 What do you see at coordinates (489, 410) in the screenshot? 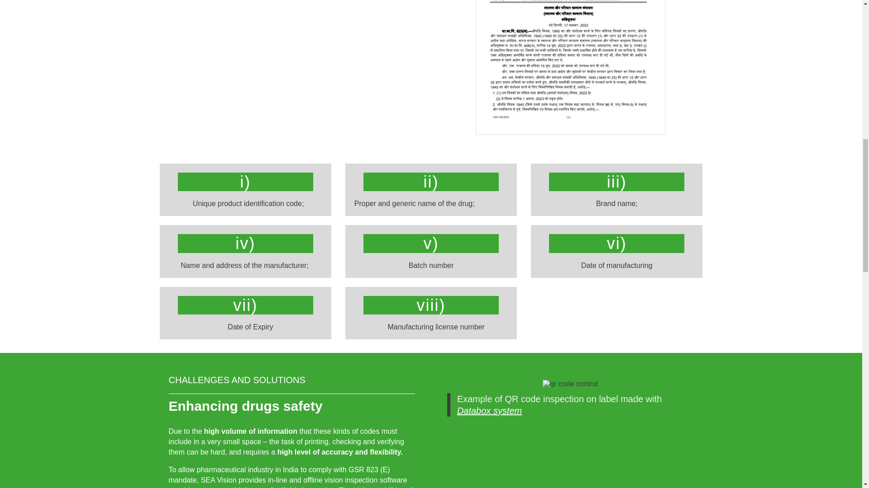
I see `Databox system` at bounding box center [489, 410].